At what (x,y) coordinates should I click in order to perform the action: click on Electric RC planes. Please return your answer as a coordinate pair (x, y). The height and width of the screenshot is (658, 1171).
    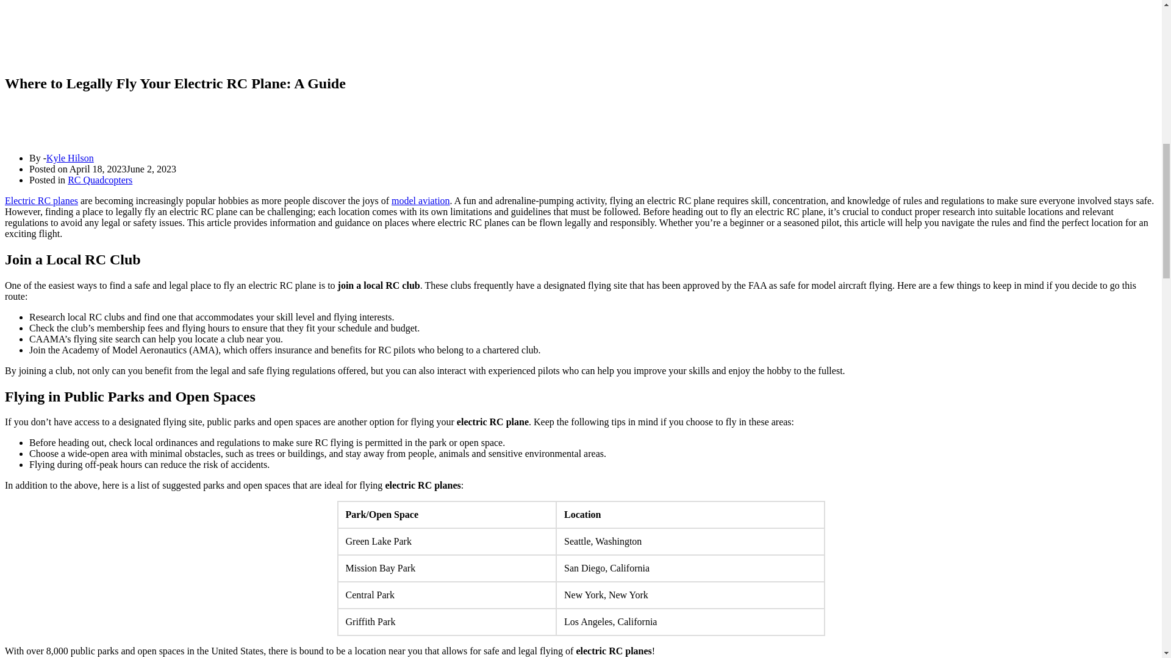
    Looking at the image, I should click on (41, 200).